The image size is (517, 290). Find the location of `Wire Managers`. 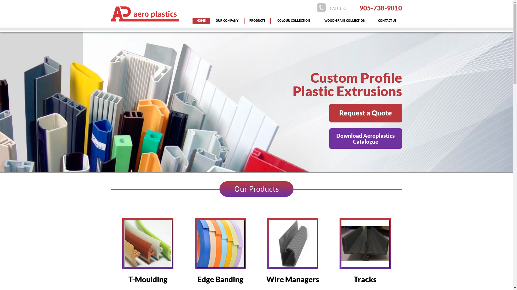

Wire Managers is located at coordinates (293, 279).